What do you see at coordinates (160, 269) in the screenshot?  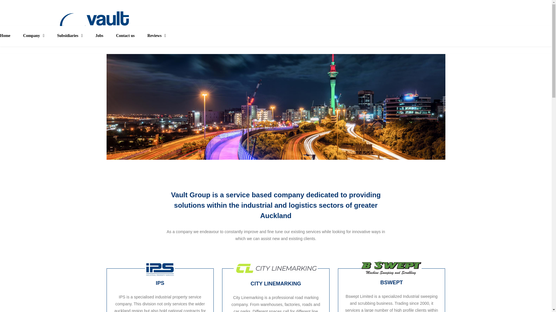 I see `IPS Logo` at bounding box center [160, 269].